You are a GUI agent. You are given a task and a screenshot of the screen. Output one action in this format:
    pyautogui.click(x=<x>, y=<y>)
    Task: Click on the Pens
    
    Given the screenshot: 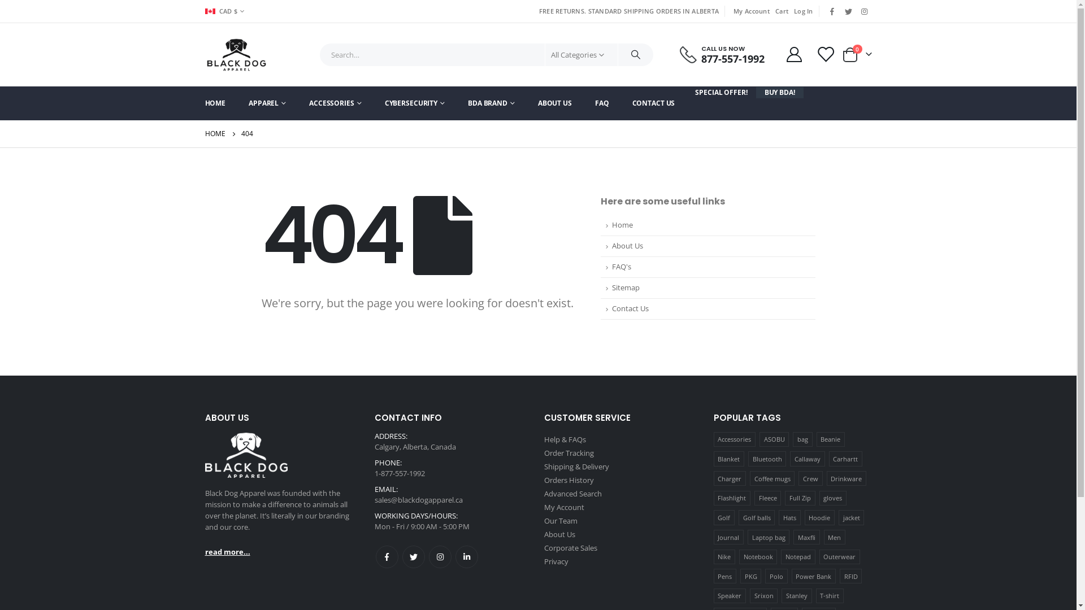 What is the action you would take?
    pyautogui.click(x=724, y=576)
    